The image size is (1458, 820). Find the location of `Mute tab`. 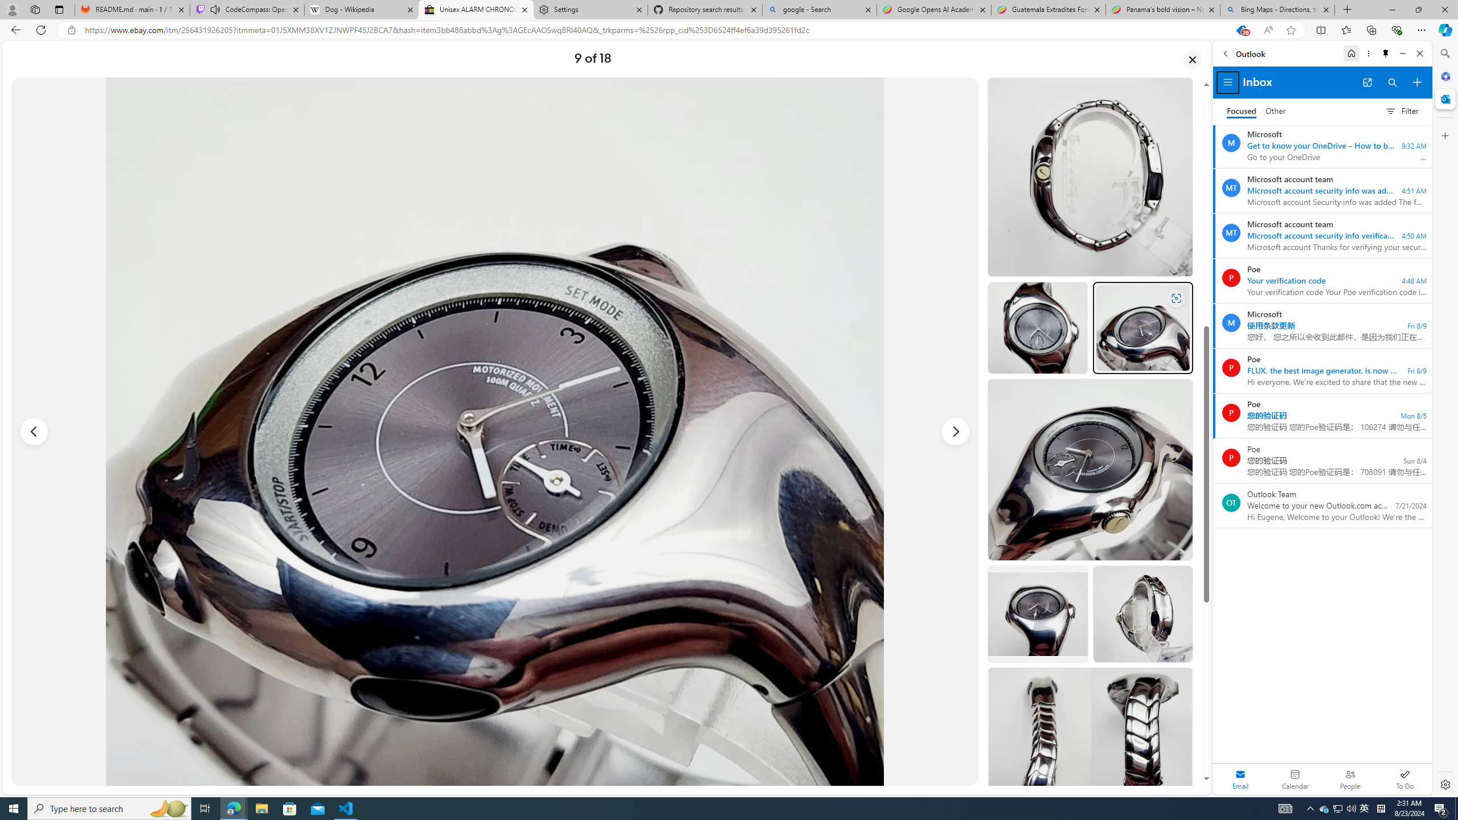

Mute tab is located at coordinates (215, 9).